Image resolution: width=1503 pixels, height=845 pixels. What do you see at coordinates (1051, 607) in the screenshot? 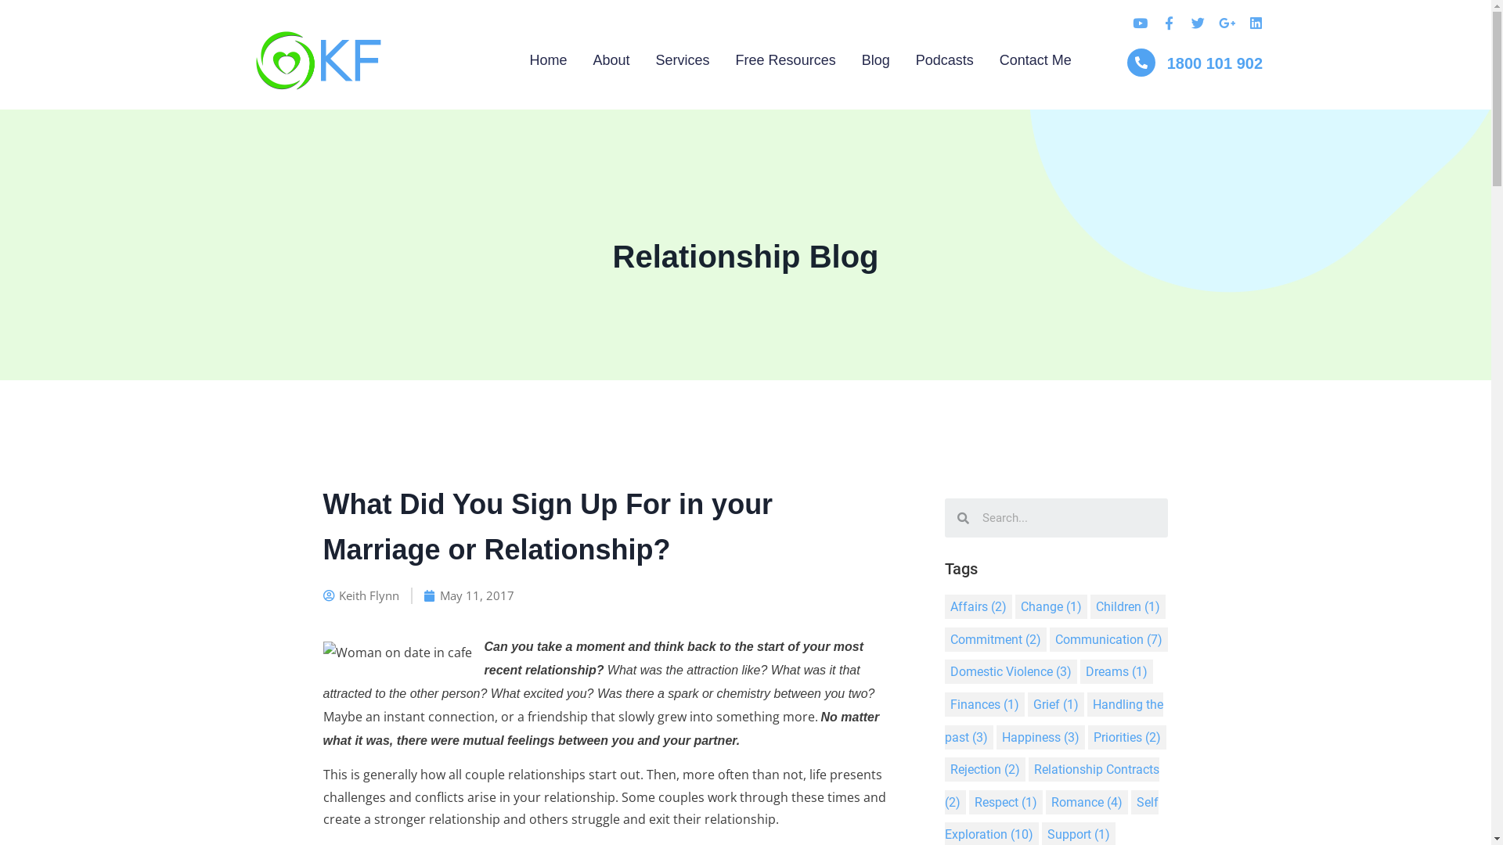
I see `Change (1)` at bounding box center [1051, 607].